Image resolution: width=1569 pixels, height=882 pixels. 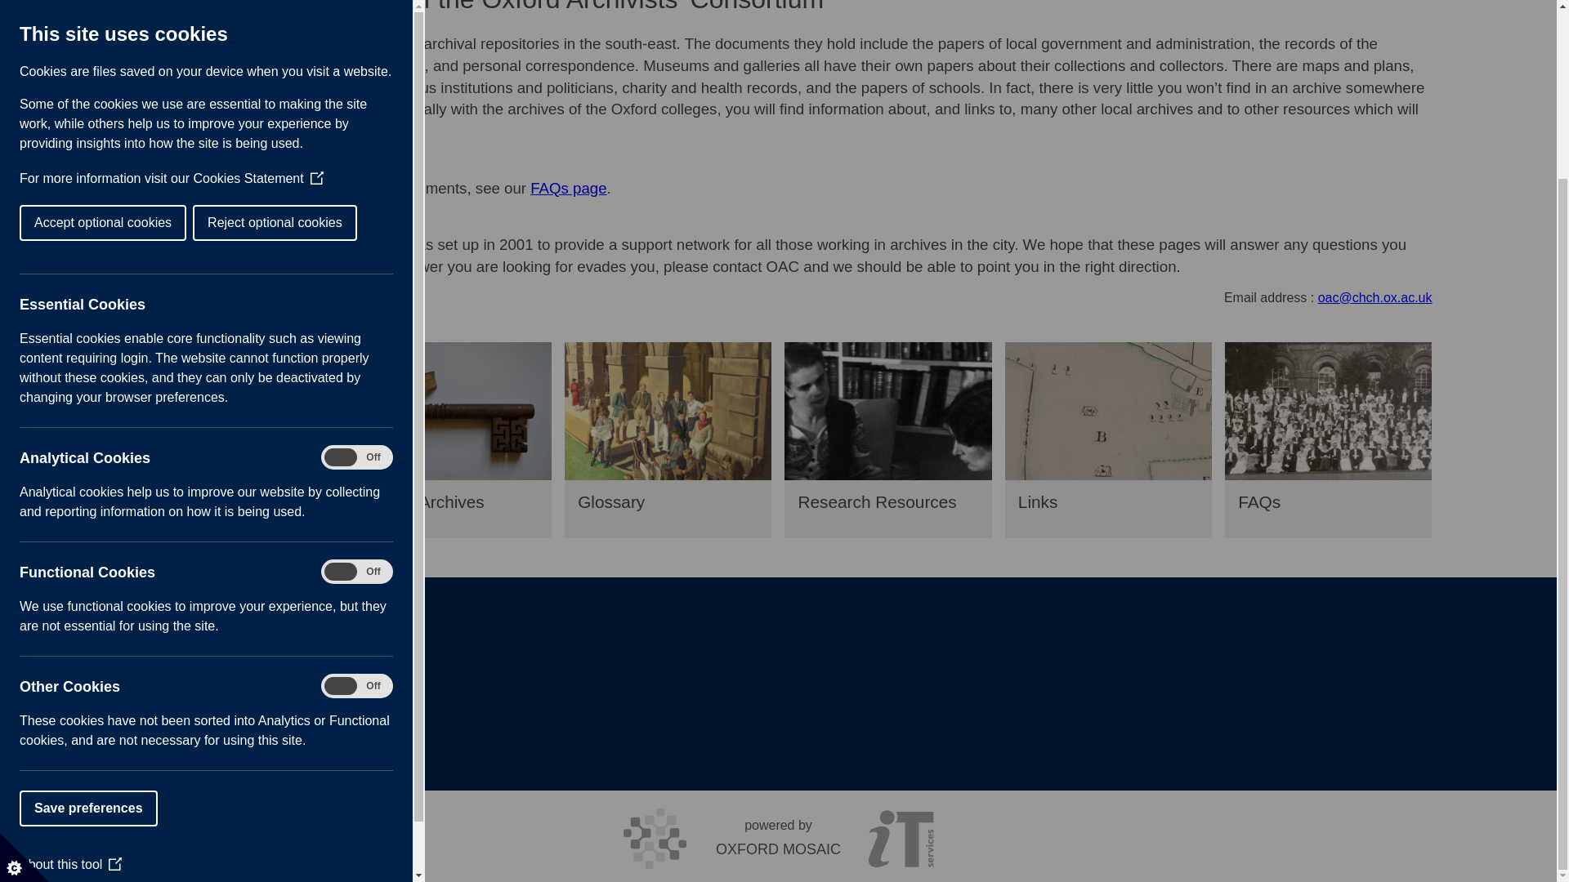 What do you see at coordinates (887, 411) in the screenshot?
I see `Research Resources` at bounding box center [887, 411].